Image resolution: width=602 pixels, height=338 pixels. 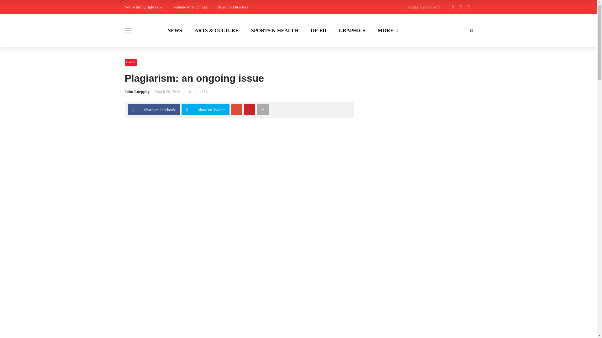 I want to click on GRAPHICS, so click(x=352, y=31).